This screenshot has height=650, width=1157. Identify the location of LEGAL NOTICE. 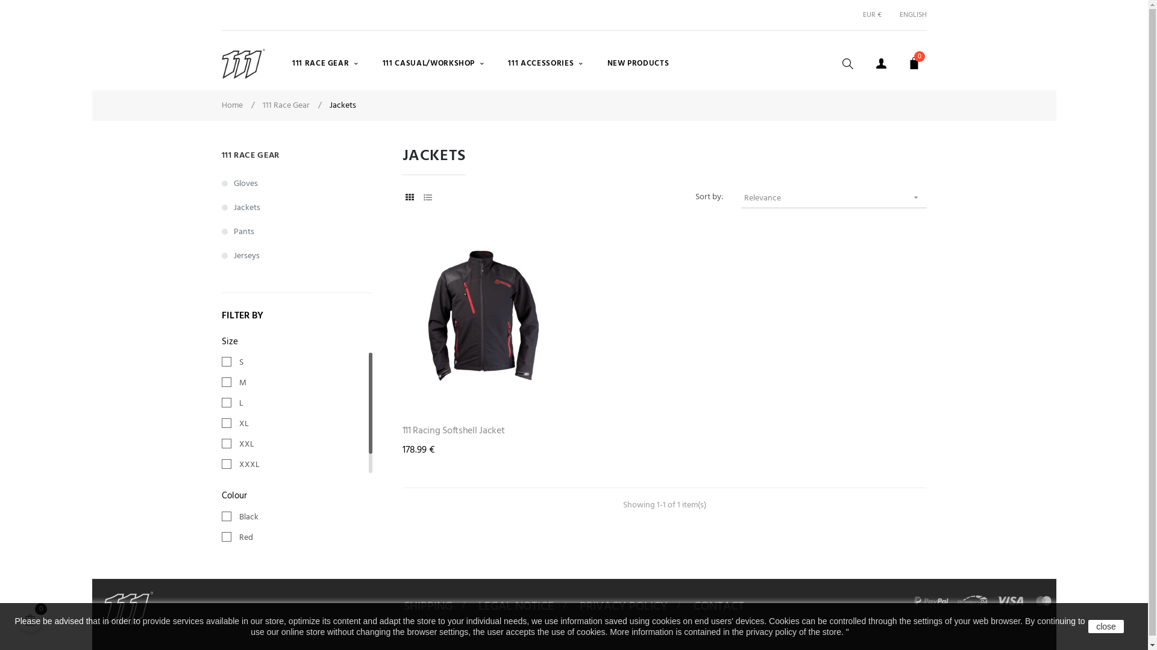
(516, 607).